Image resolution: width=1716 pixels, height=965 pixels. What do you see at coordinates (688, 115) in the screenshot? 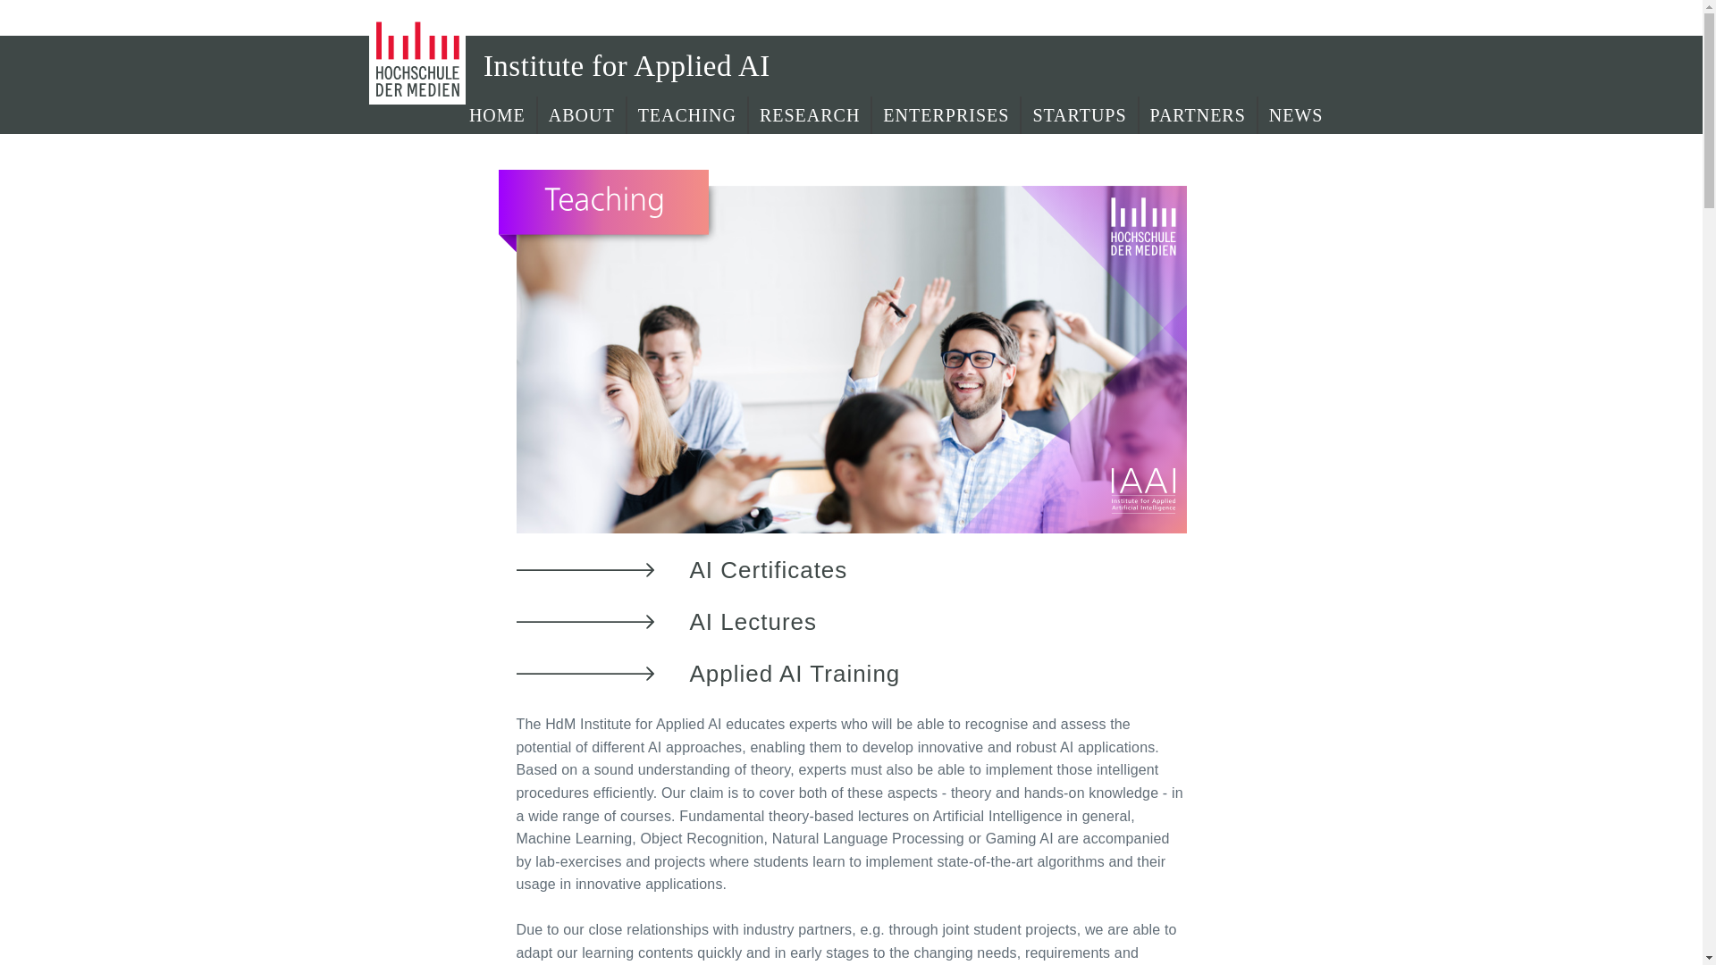
I see `Teaching` at bounding box center [688, 115].